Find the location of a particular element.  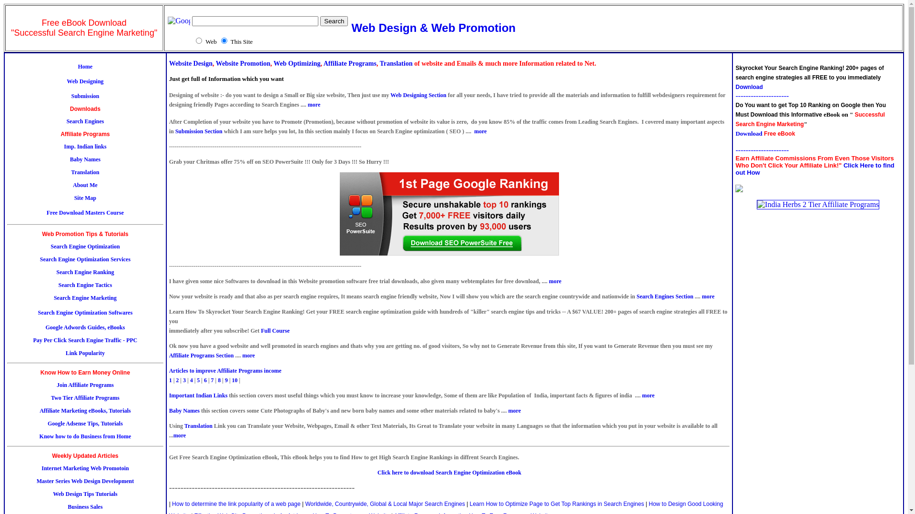

9 is located at coordinates (226, 380).